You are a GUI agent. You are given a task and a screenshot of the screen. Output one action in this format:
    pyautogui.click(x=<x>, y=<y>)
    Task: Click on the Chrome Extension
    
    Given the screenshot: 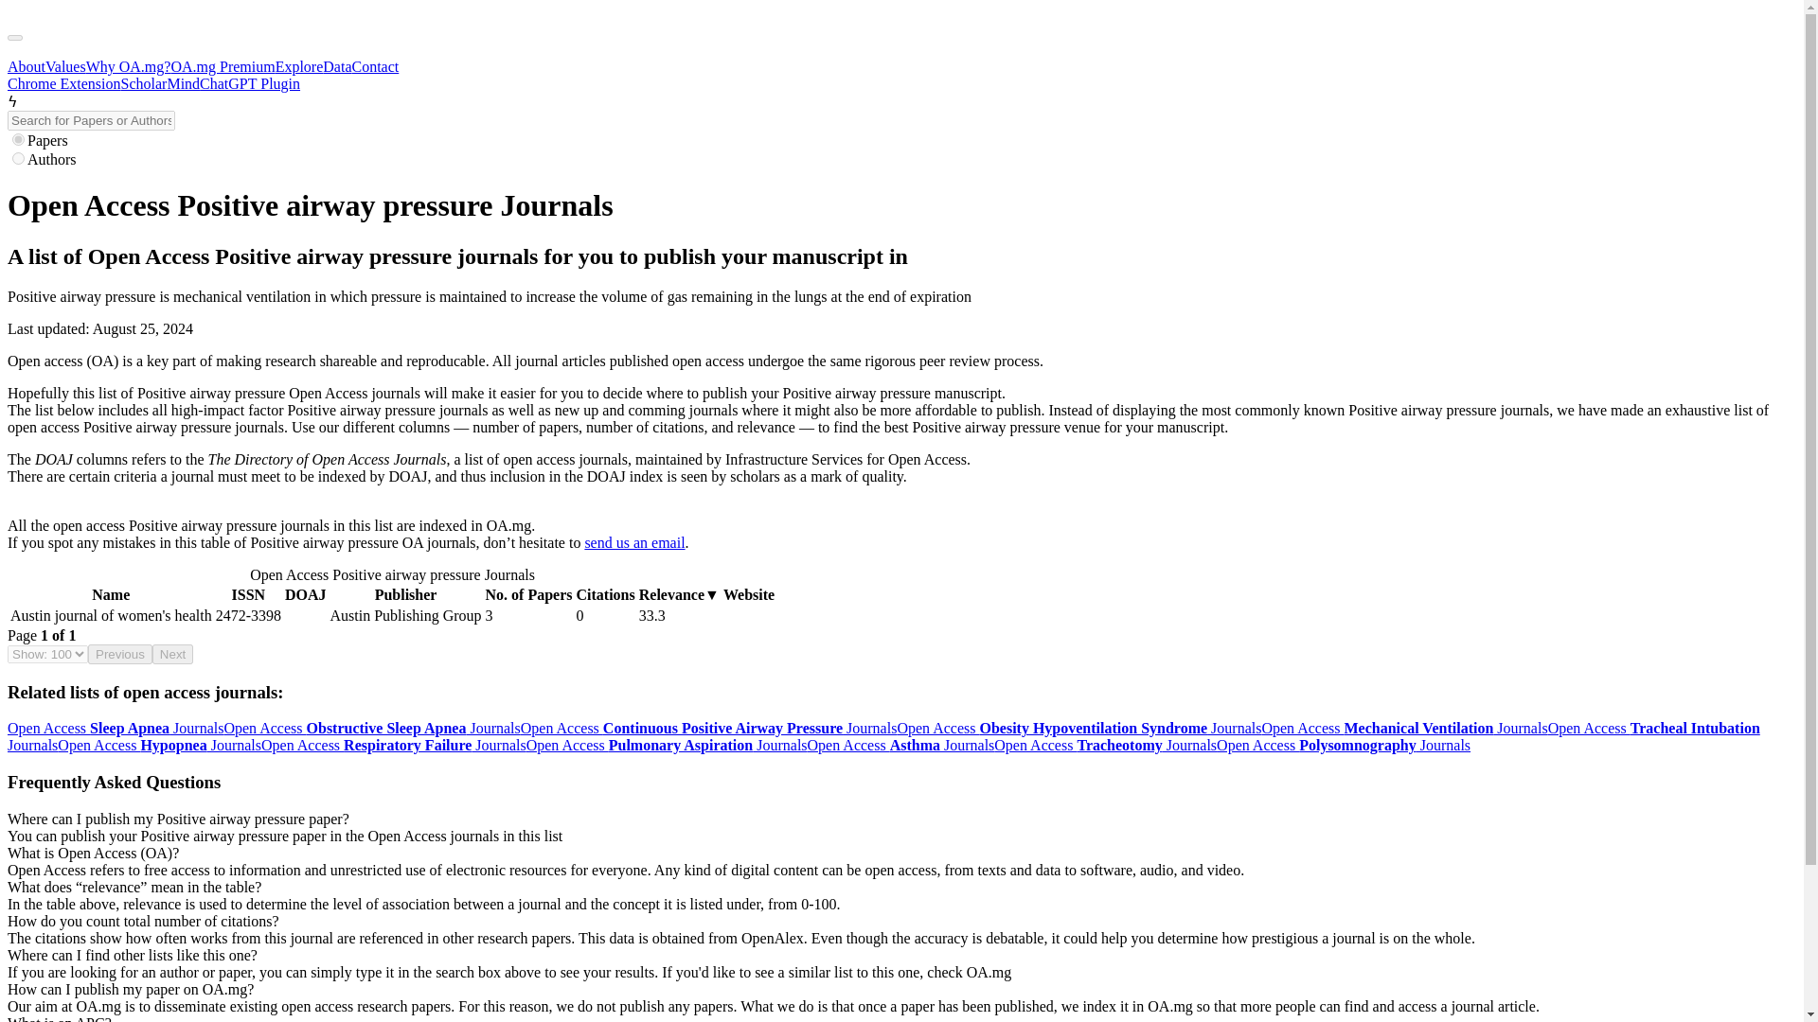 What is the action you would take?
    pyautogui.click(x=64, y=83)
    